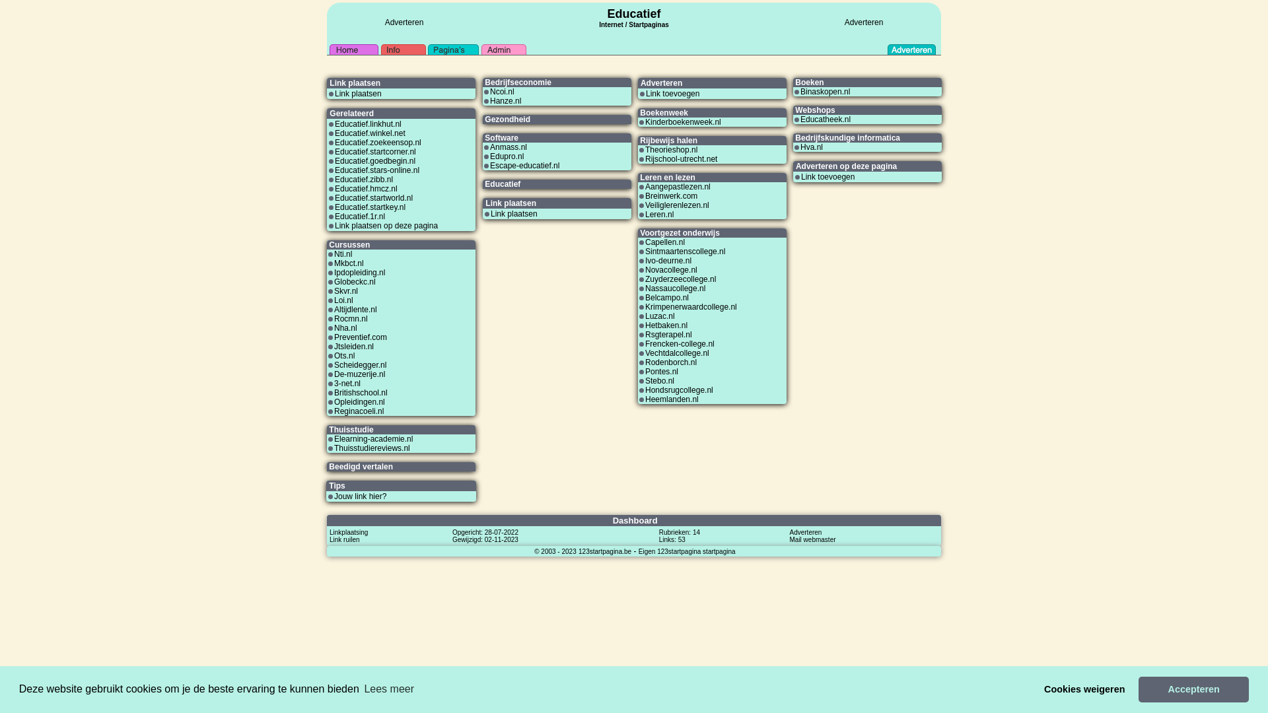 This screenshot has height=713, width=1268. Describe the element at coordinates (376, 170) in the screenshot. I see `Educatief.stars-online.nl` at that location.